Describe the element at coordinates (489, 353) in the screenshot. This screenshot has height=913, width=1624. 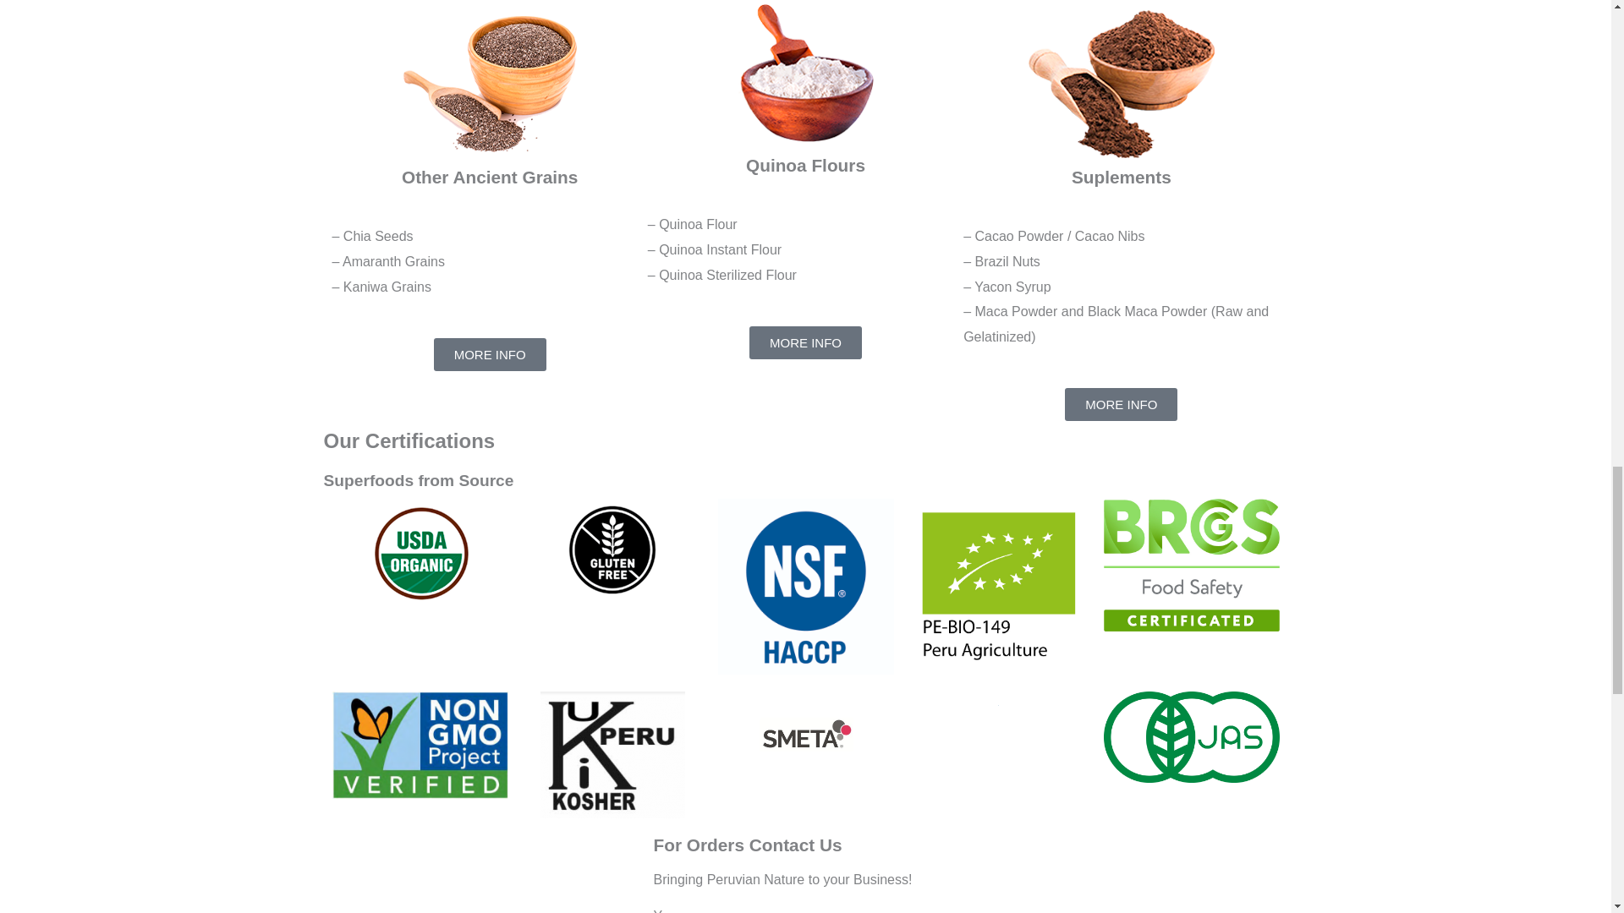
I see `MORE INFO` at that location.